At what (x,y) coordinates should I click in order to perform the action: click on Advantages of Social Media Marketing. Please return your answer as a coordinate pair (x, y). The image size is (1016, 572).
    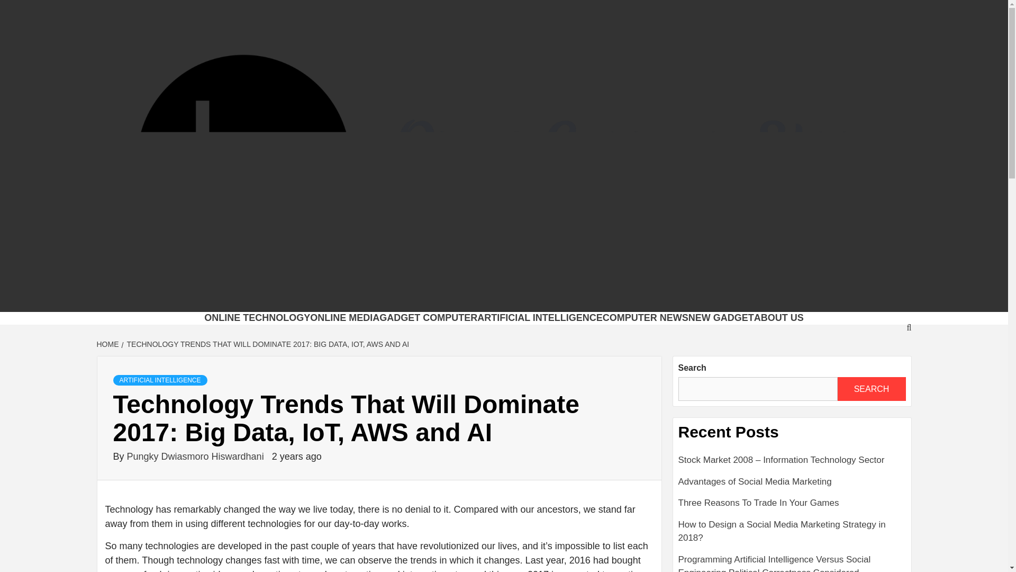
    Looking at the image, I should click on (792, 486).